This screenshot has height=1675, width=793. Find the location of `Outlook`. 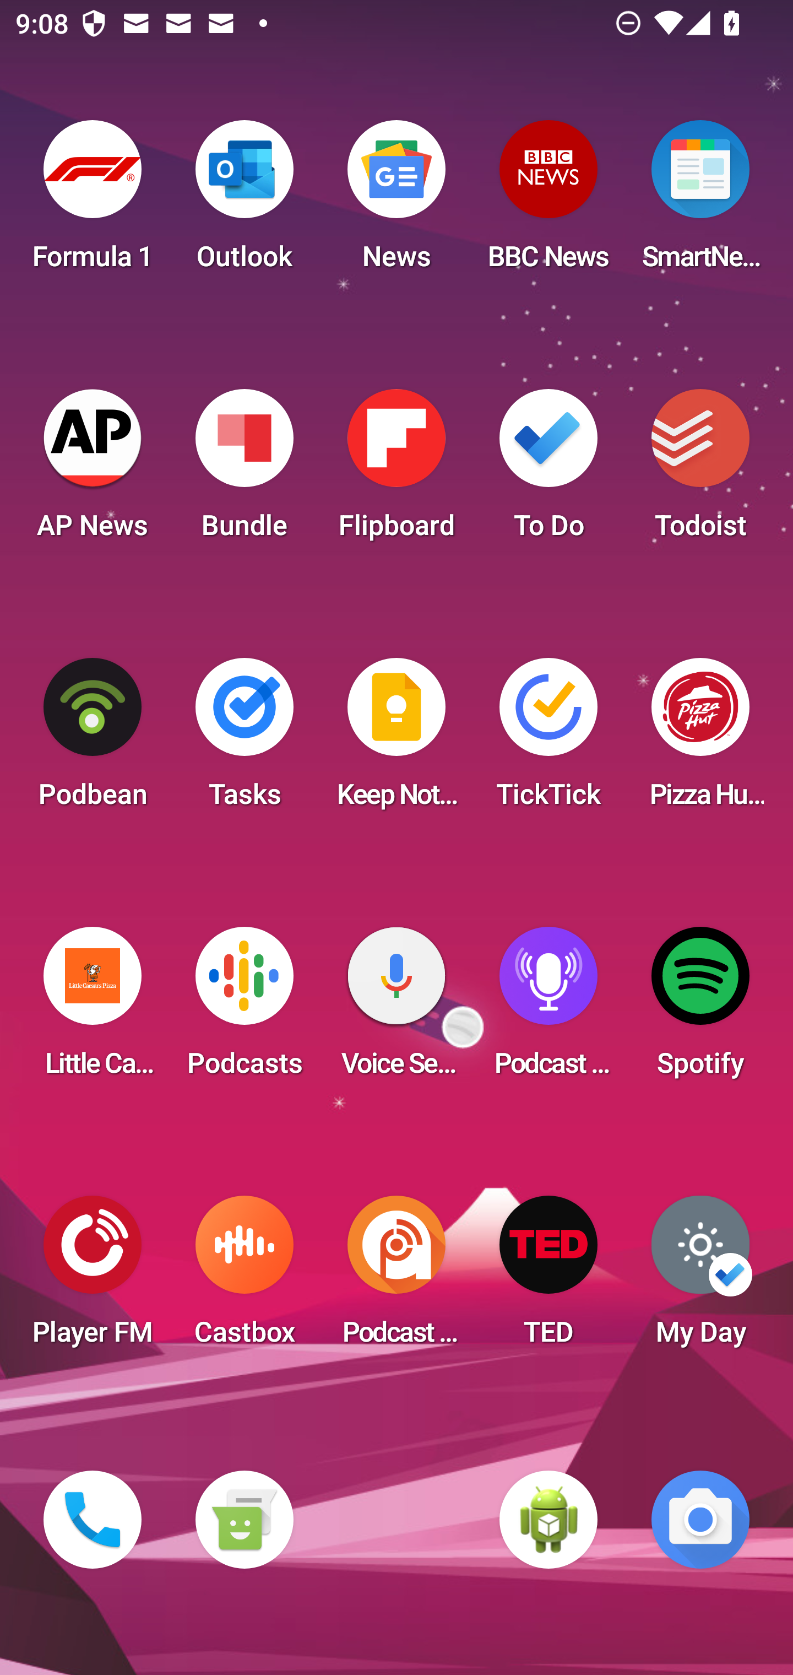

Outlook is located at coordinates (244, 202).